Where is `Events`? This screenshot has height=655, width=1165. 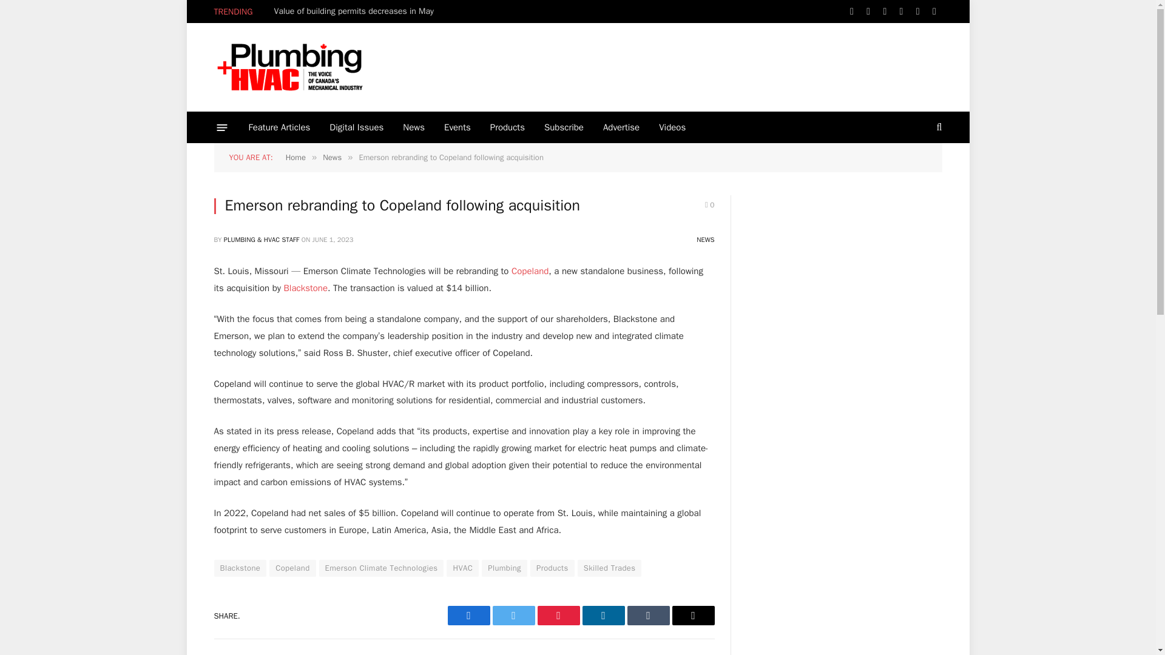 Events is located at coordinates (458, 127).